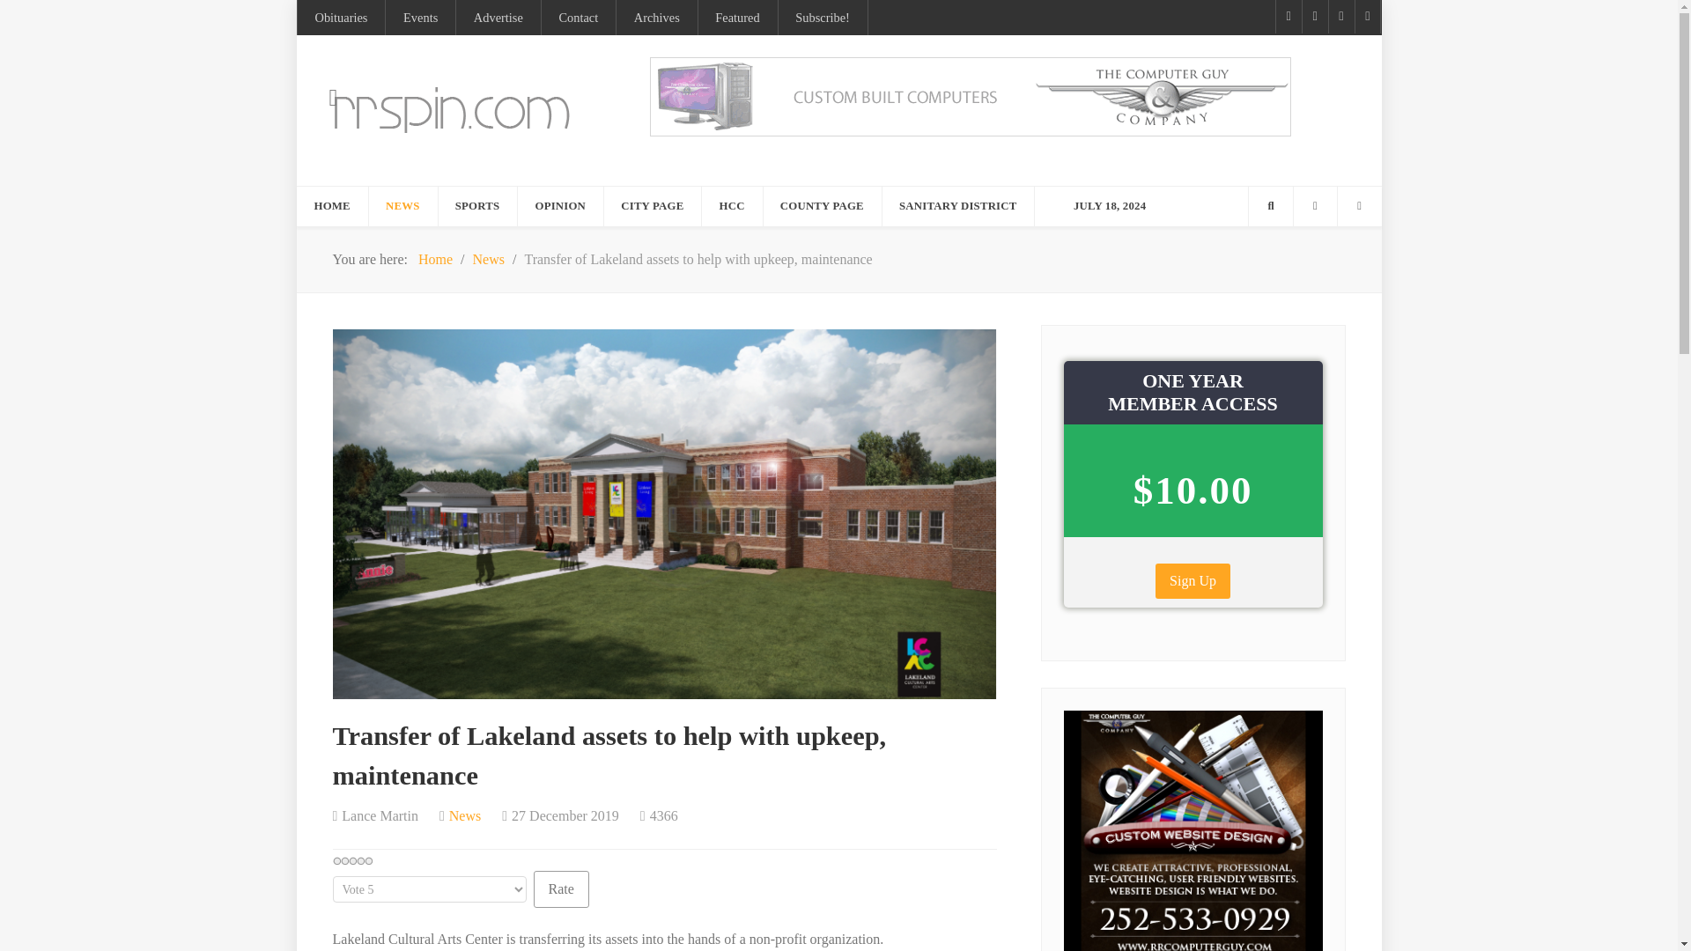 Image resolution: width=1691 pixels, height=951 pixels. Describe the element at coordinates (971, 95) in the screenshot. I see `Computer Guy Header` at that location.